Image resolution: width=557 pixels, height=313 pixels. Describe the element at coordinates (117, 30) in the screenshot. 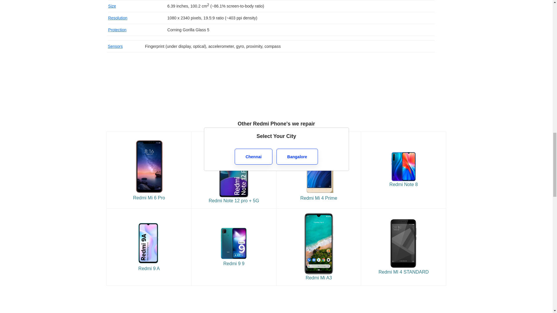

I see `Protection` at that location.